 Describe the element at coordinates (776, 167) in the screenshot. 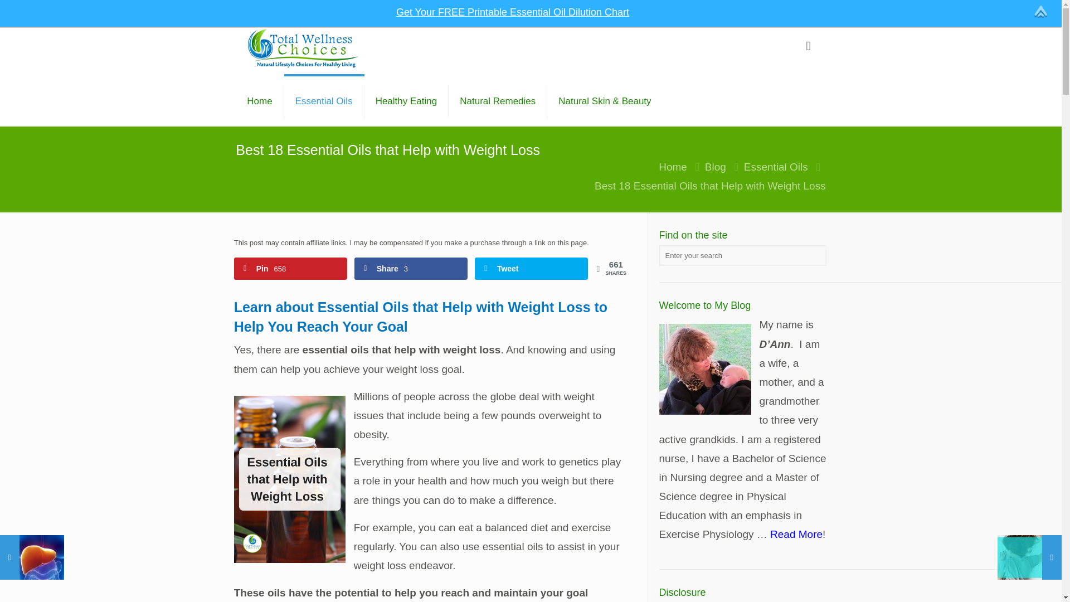

I see `Essential Oils` at that location.